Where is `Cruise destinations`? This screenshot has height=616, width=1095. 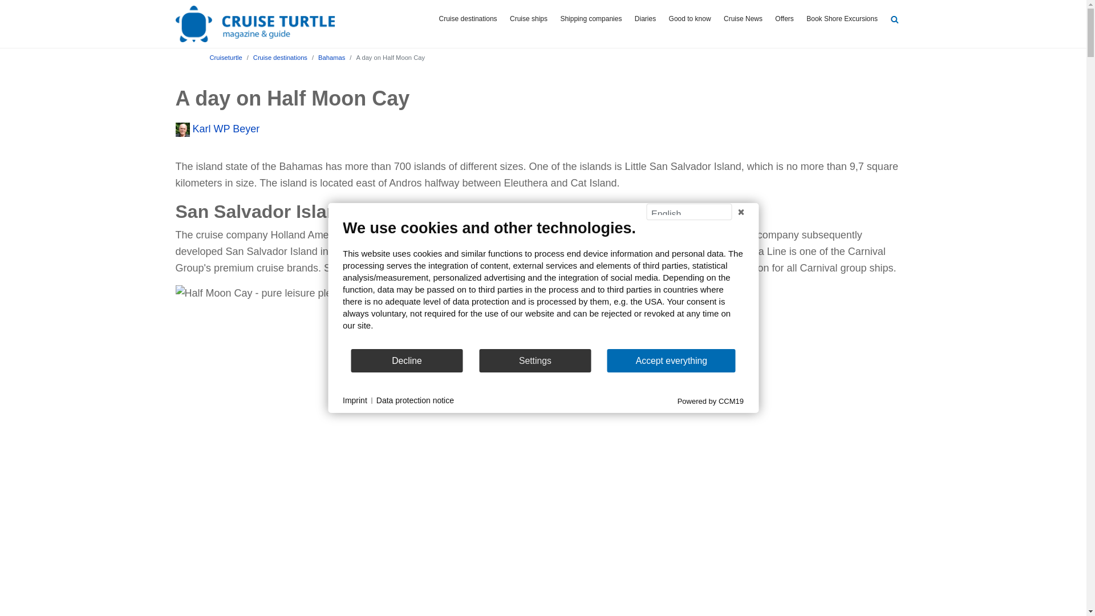 Cruise destinations is located at coordinates (280, 57).